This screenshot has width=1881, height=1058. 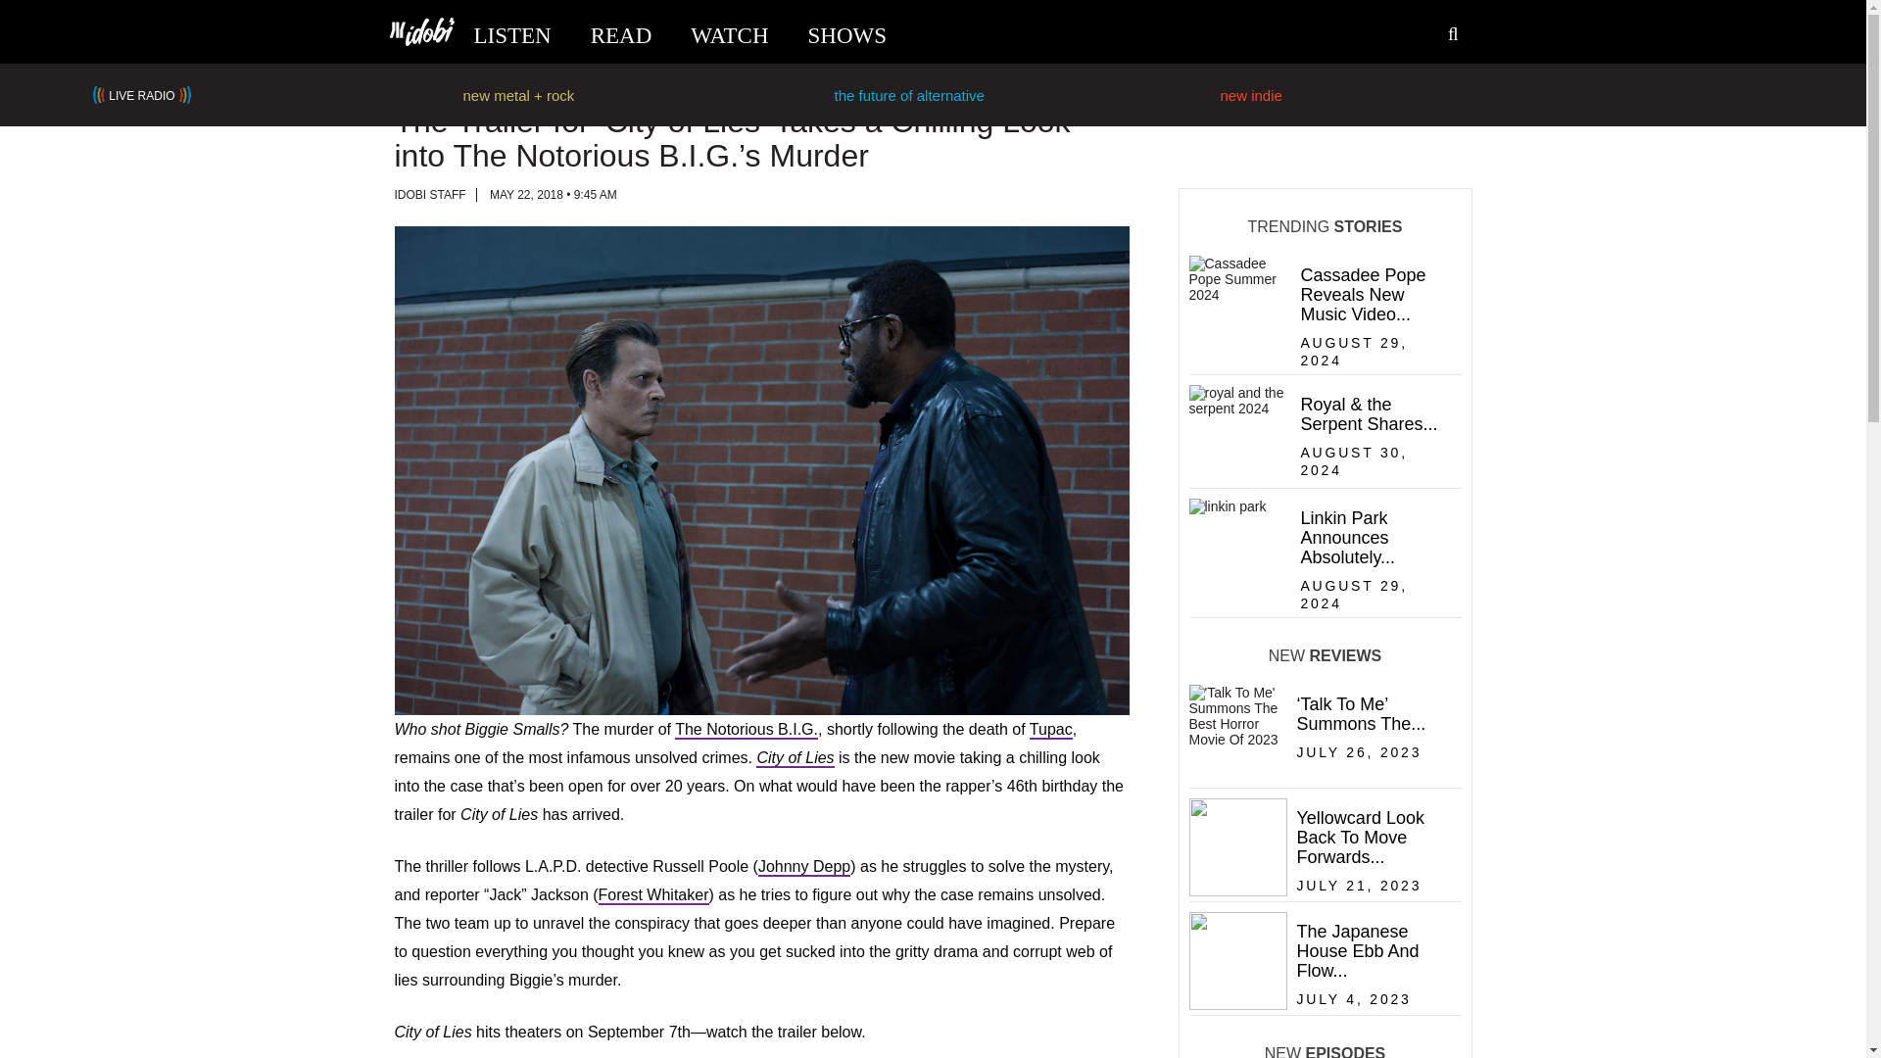 I want to click on City of Lies, so click(x=794, y=758).